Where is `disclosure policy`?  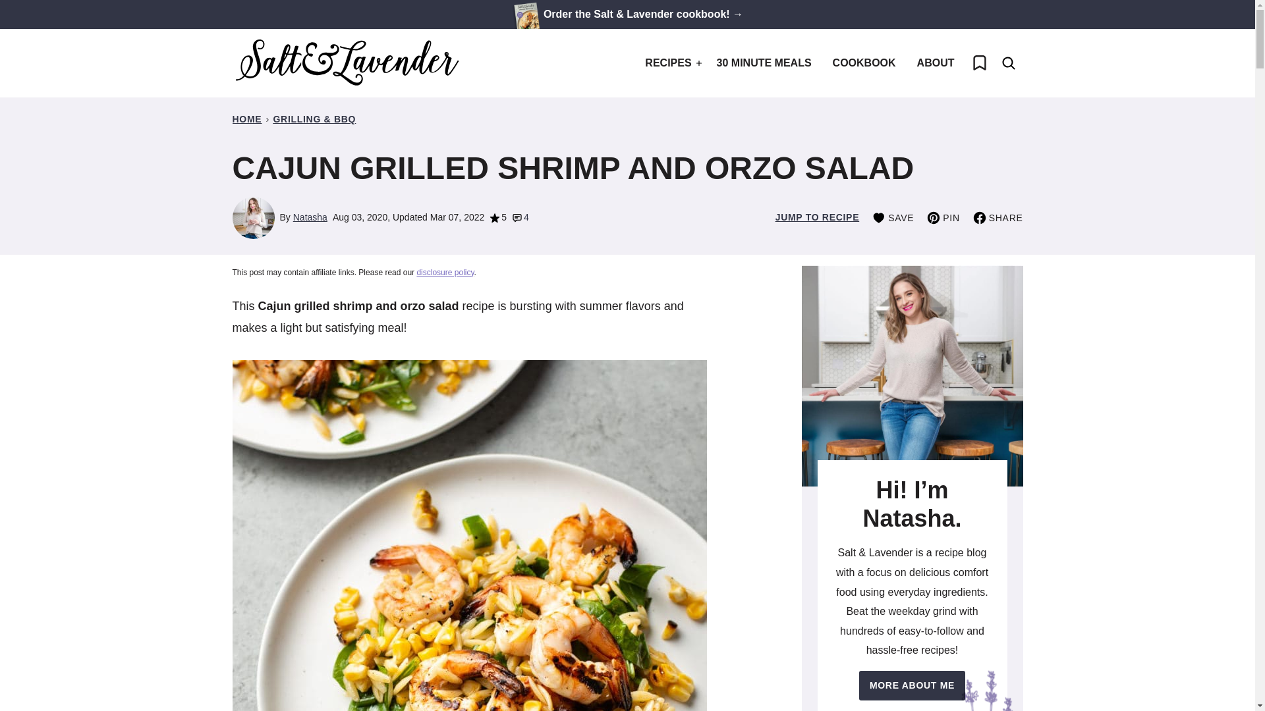
disclosure policy is located at coordinates (444, 273).